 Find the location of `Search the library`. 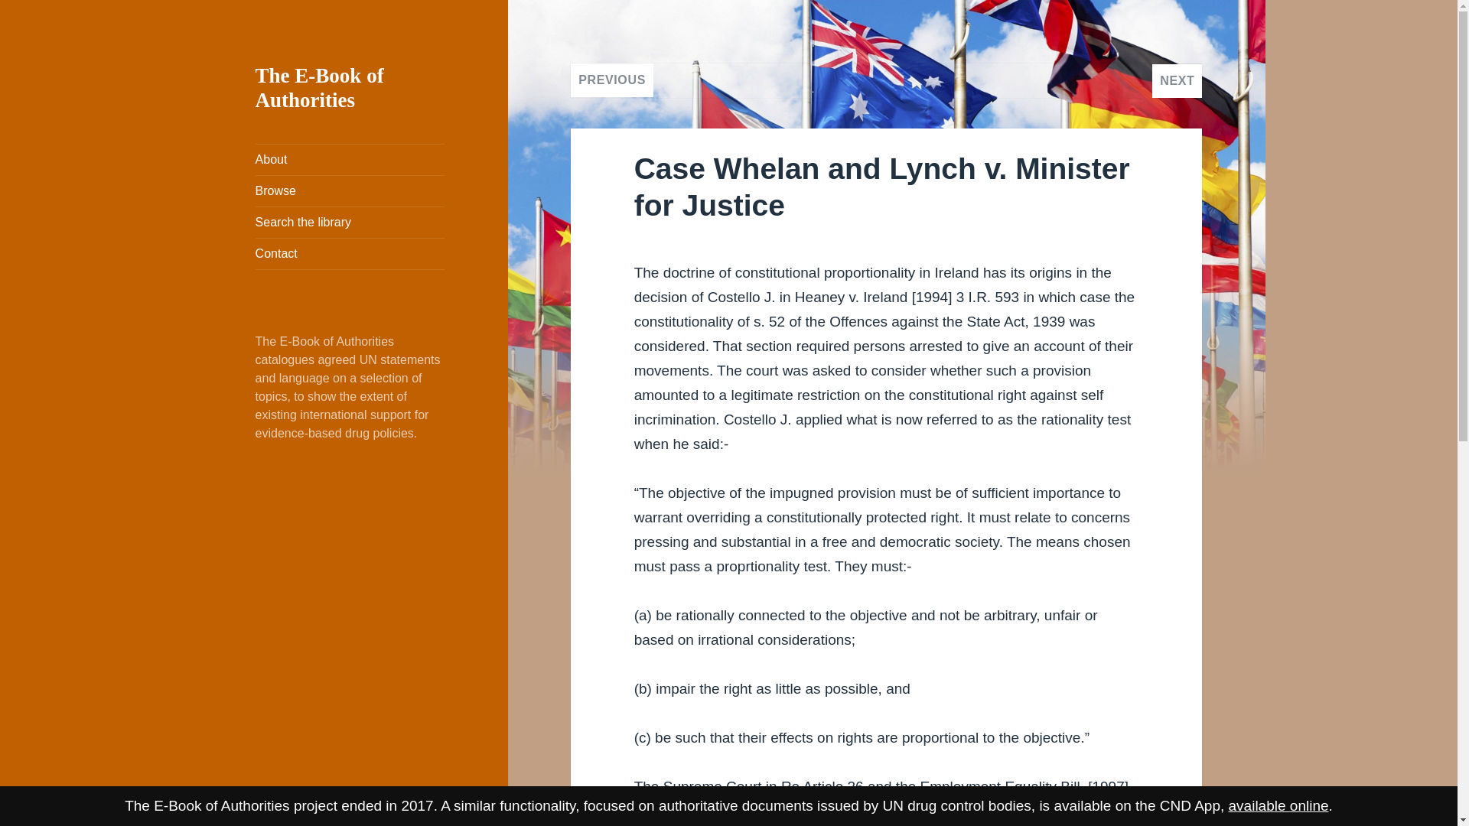

Search the library is located at coordinates (350, 223).